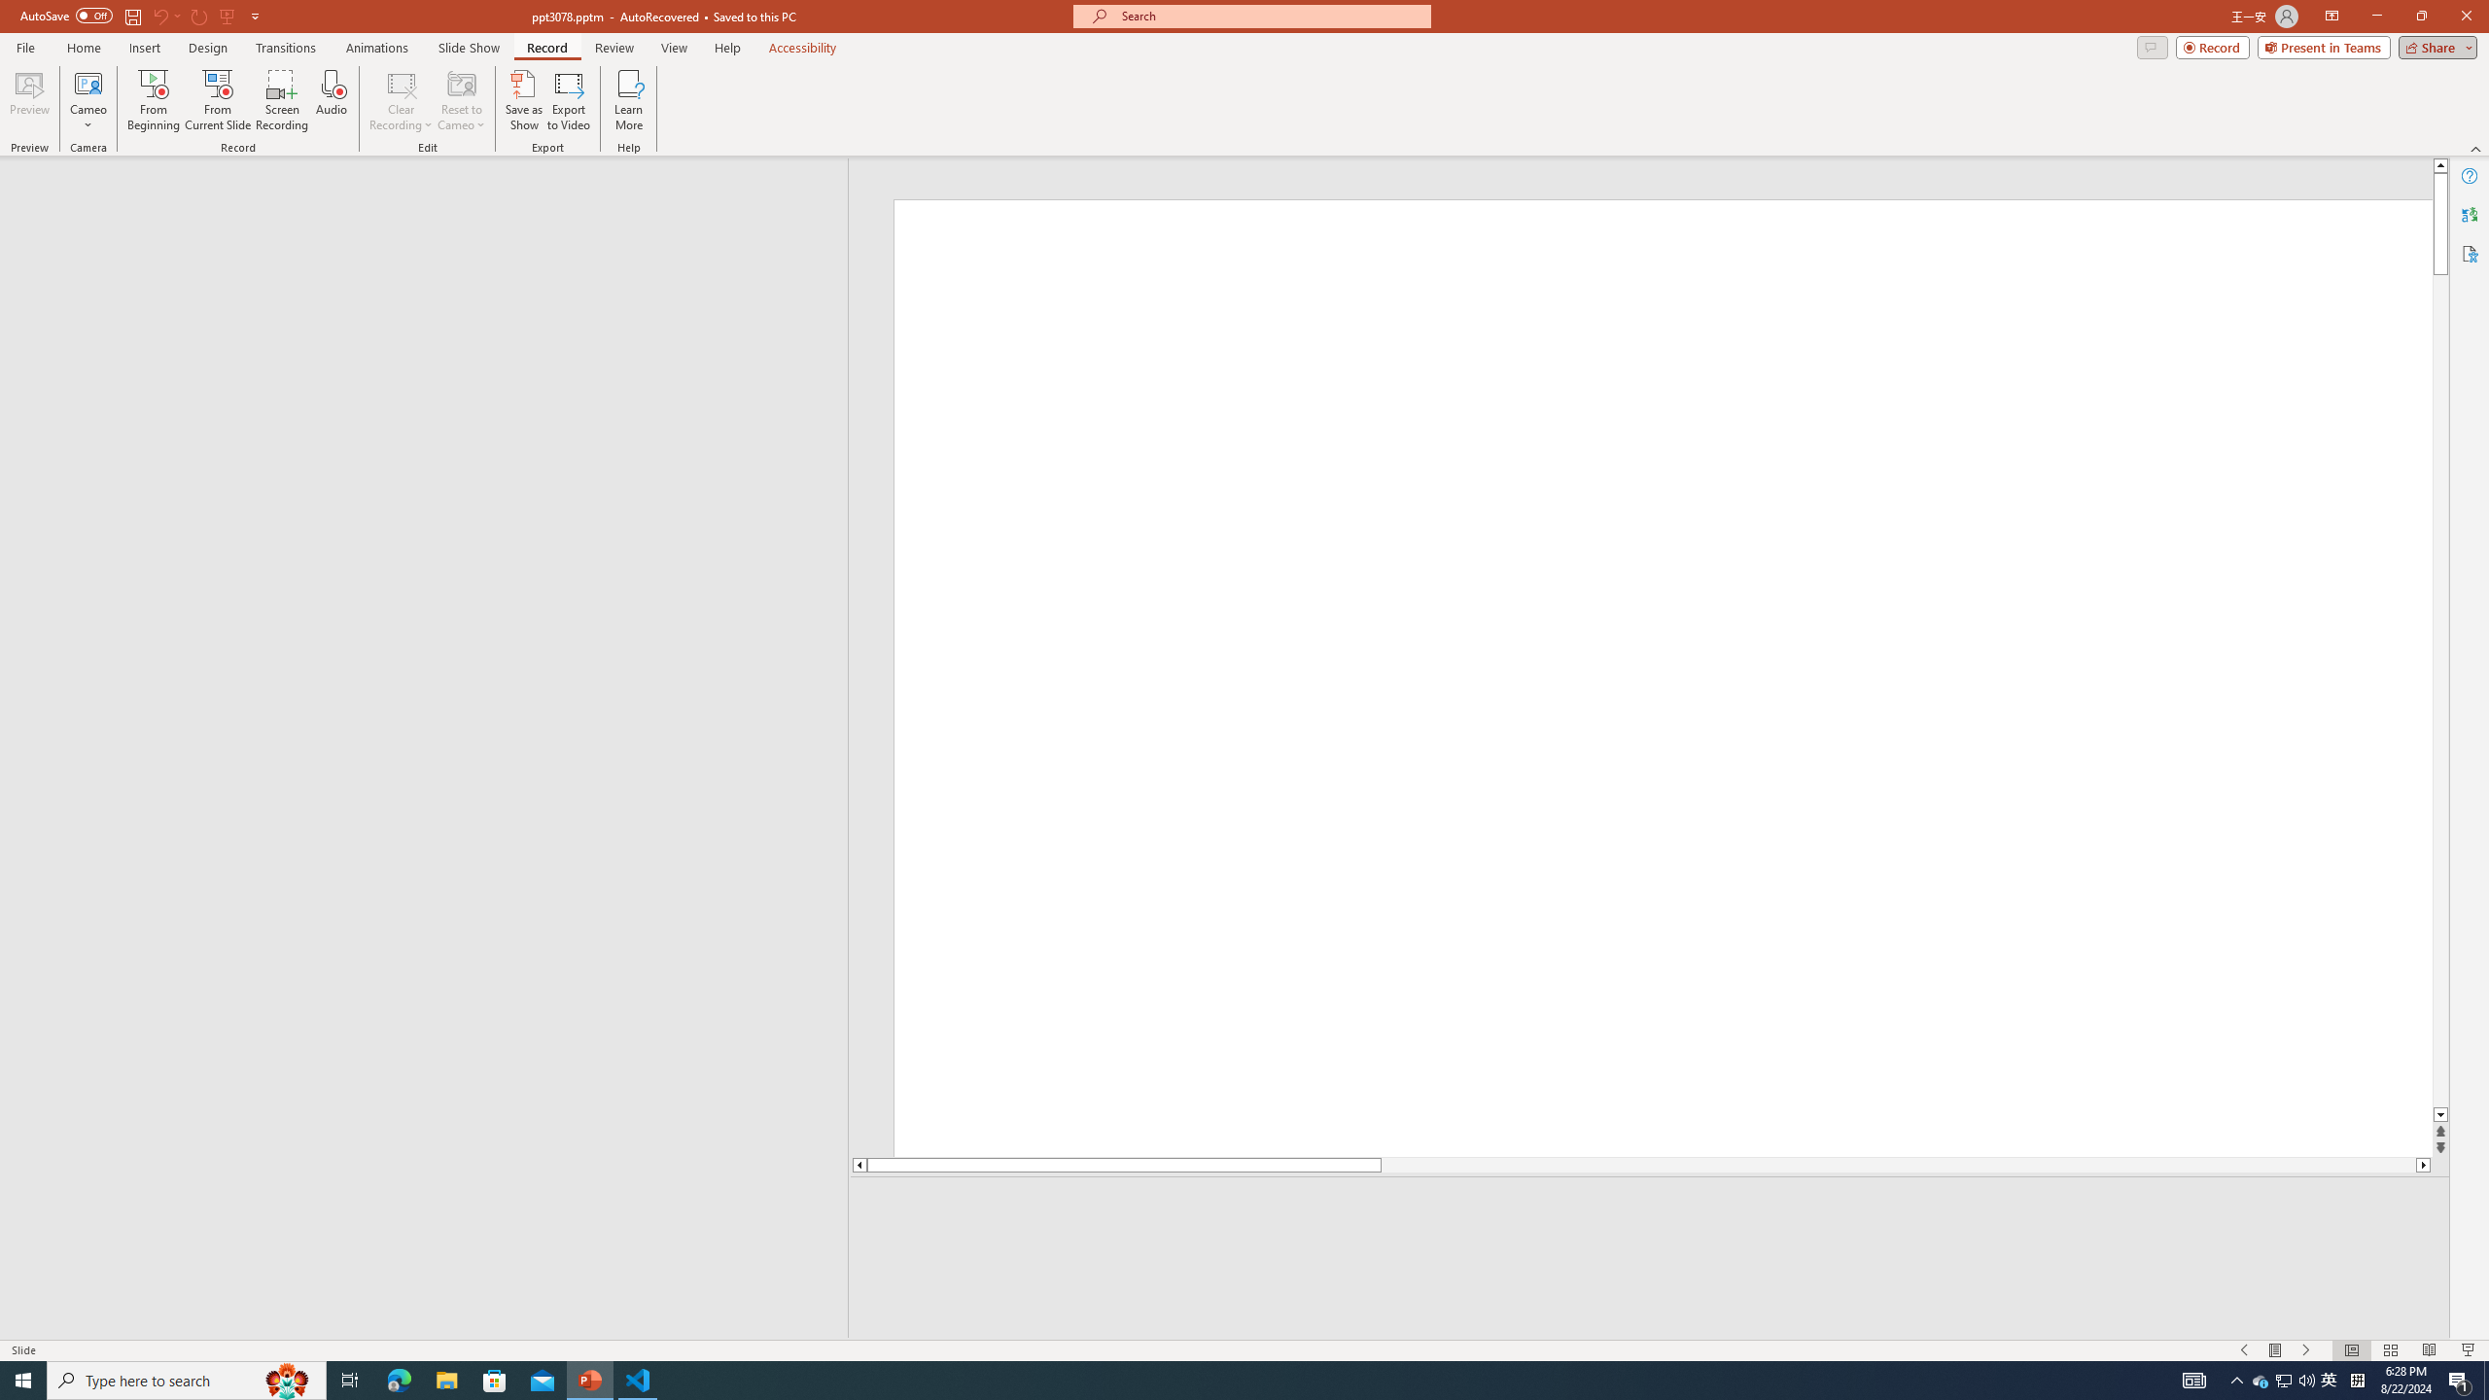  I want to click on Export to Video, so click(568, 100).